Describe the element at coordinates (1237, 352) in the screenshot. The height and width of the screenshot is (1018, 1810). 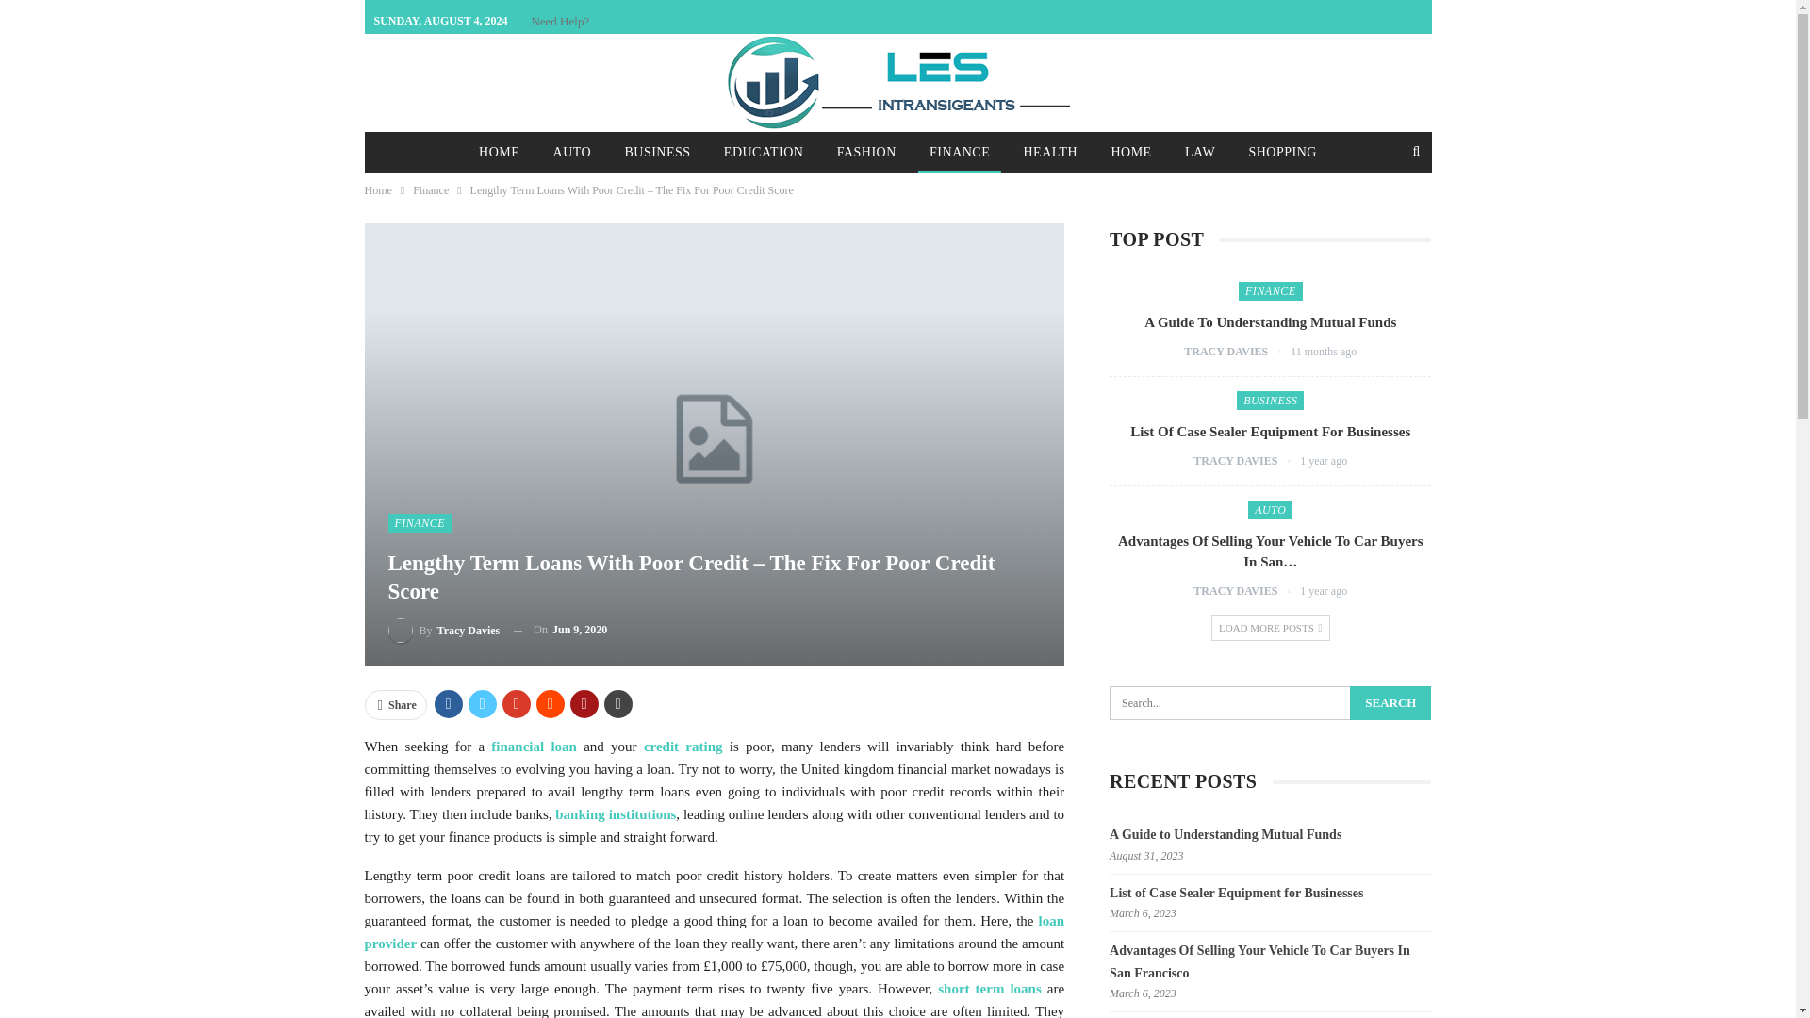
I see `Browse Author Articles` at that location.